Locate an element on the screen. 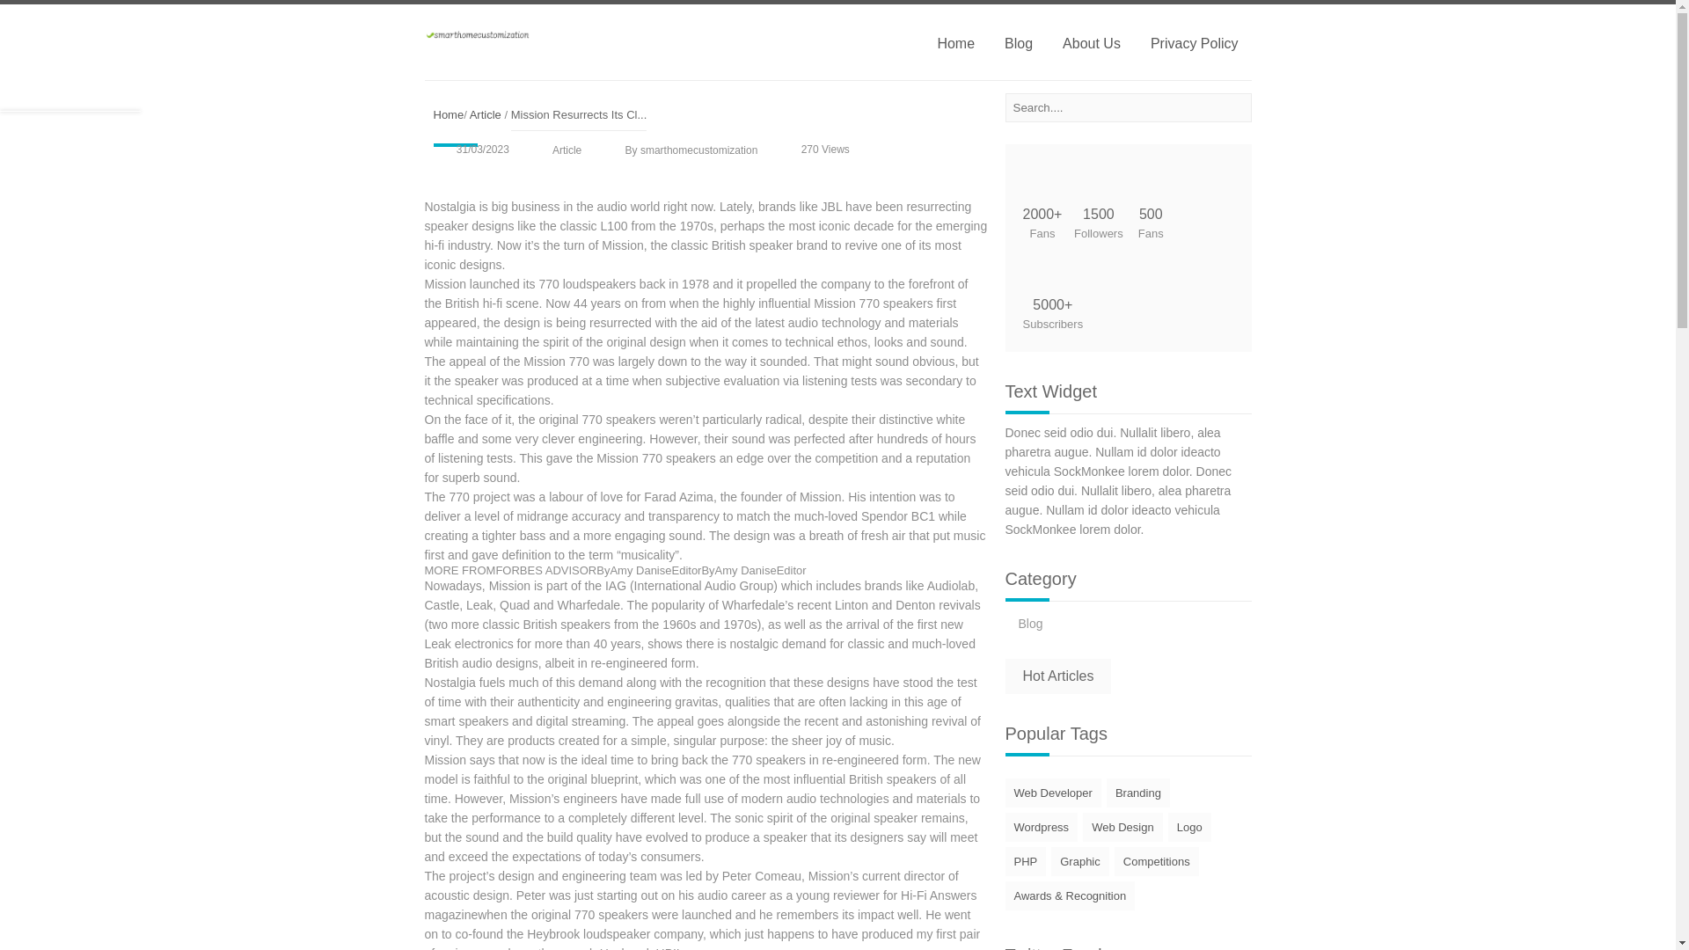  Home is located at coordinates (447, 114).